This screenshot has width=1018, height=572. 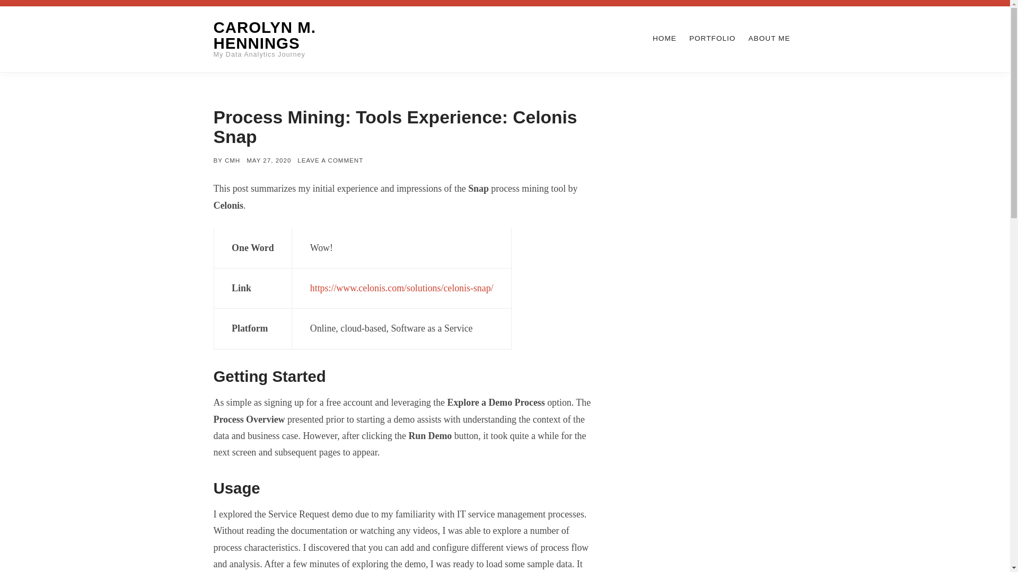 I want to click on HOME, so click(x=664, y=38).